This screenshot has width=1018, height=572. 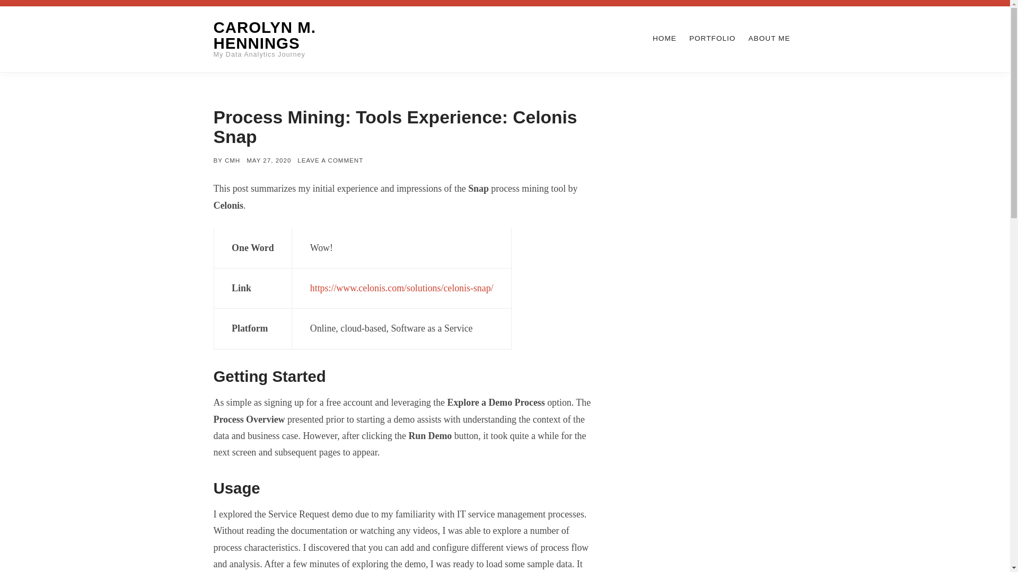 I want to click on HOME, so click(x=664, y=38).